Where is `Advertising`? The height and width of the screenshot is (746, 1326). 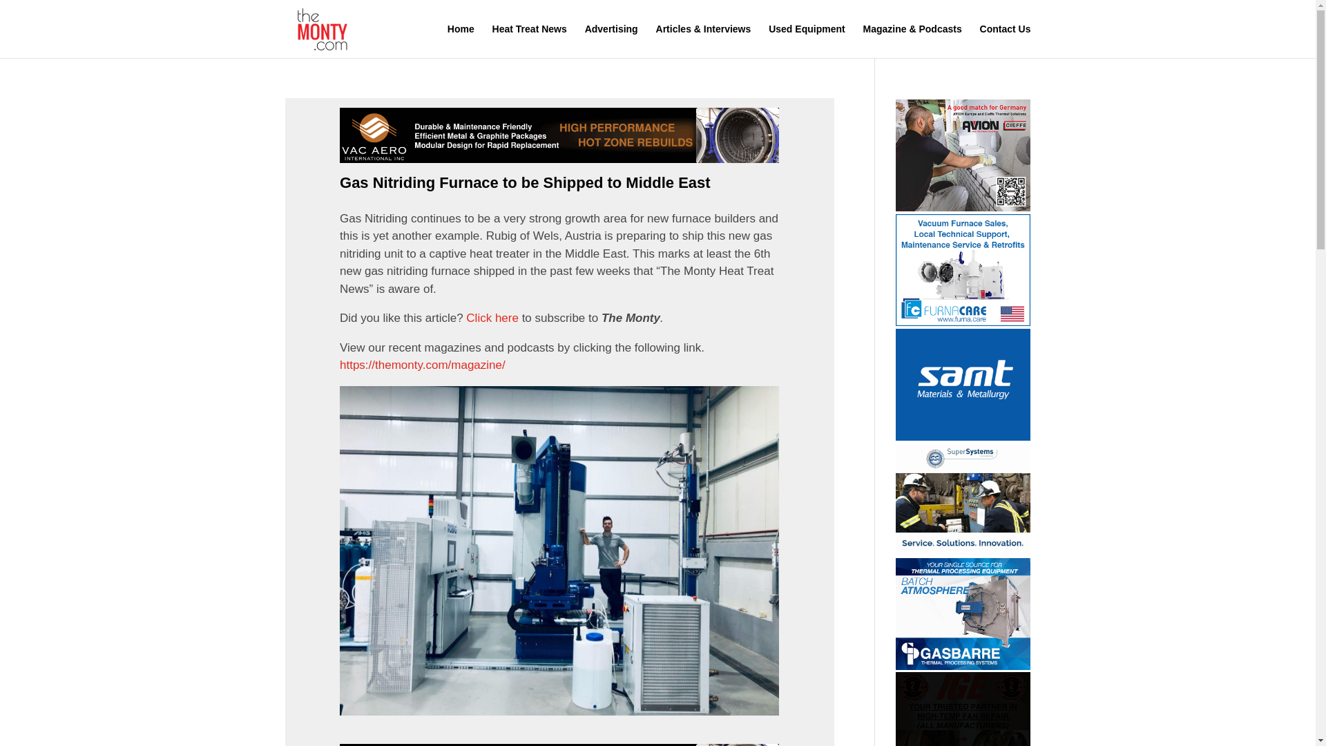
Advertising is located at coordinates (611, 41).